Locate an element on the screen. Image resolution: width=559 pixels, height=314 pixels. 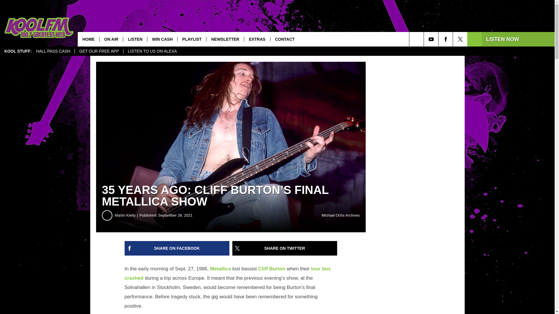
ON AIR is located at coordinates (111, 39).